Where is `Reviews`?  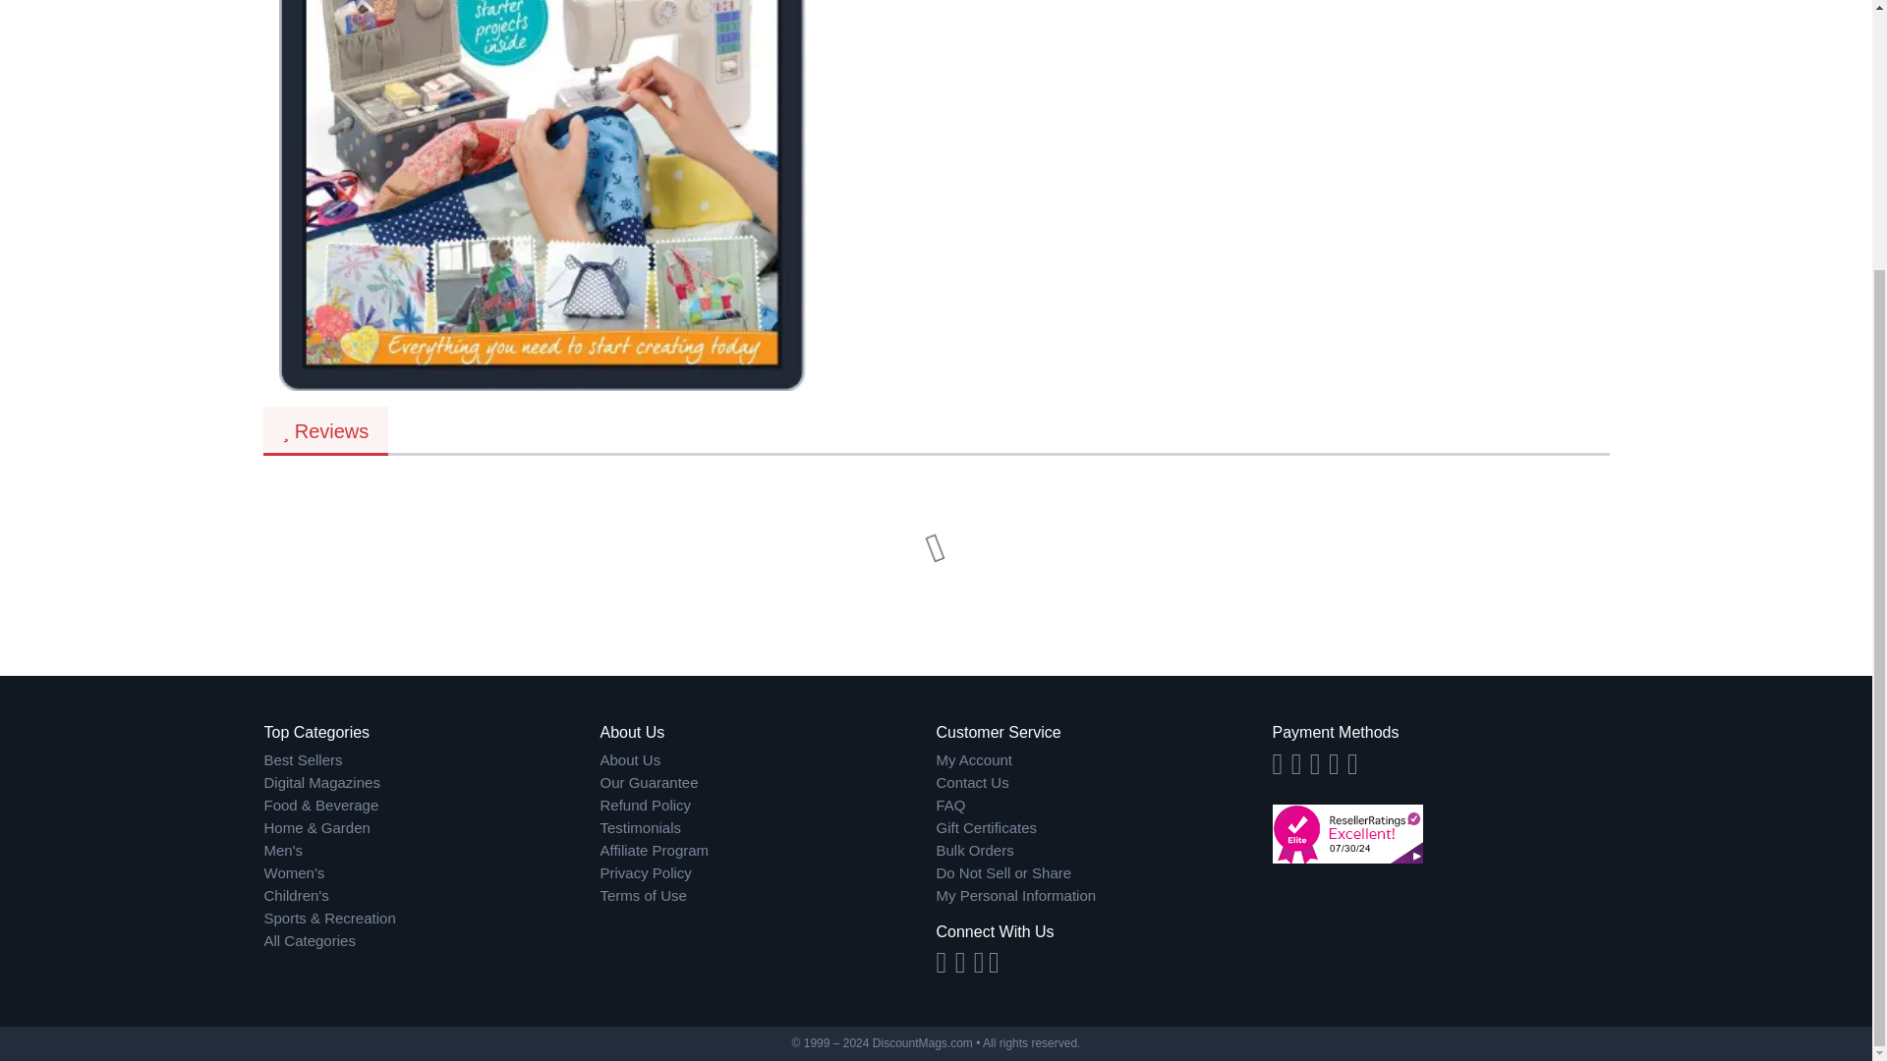
Reviews is located at coordinates (768, 896).